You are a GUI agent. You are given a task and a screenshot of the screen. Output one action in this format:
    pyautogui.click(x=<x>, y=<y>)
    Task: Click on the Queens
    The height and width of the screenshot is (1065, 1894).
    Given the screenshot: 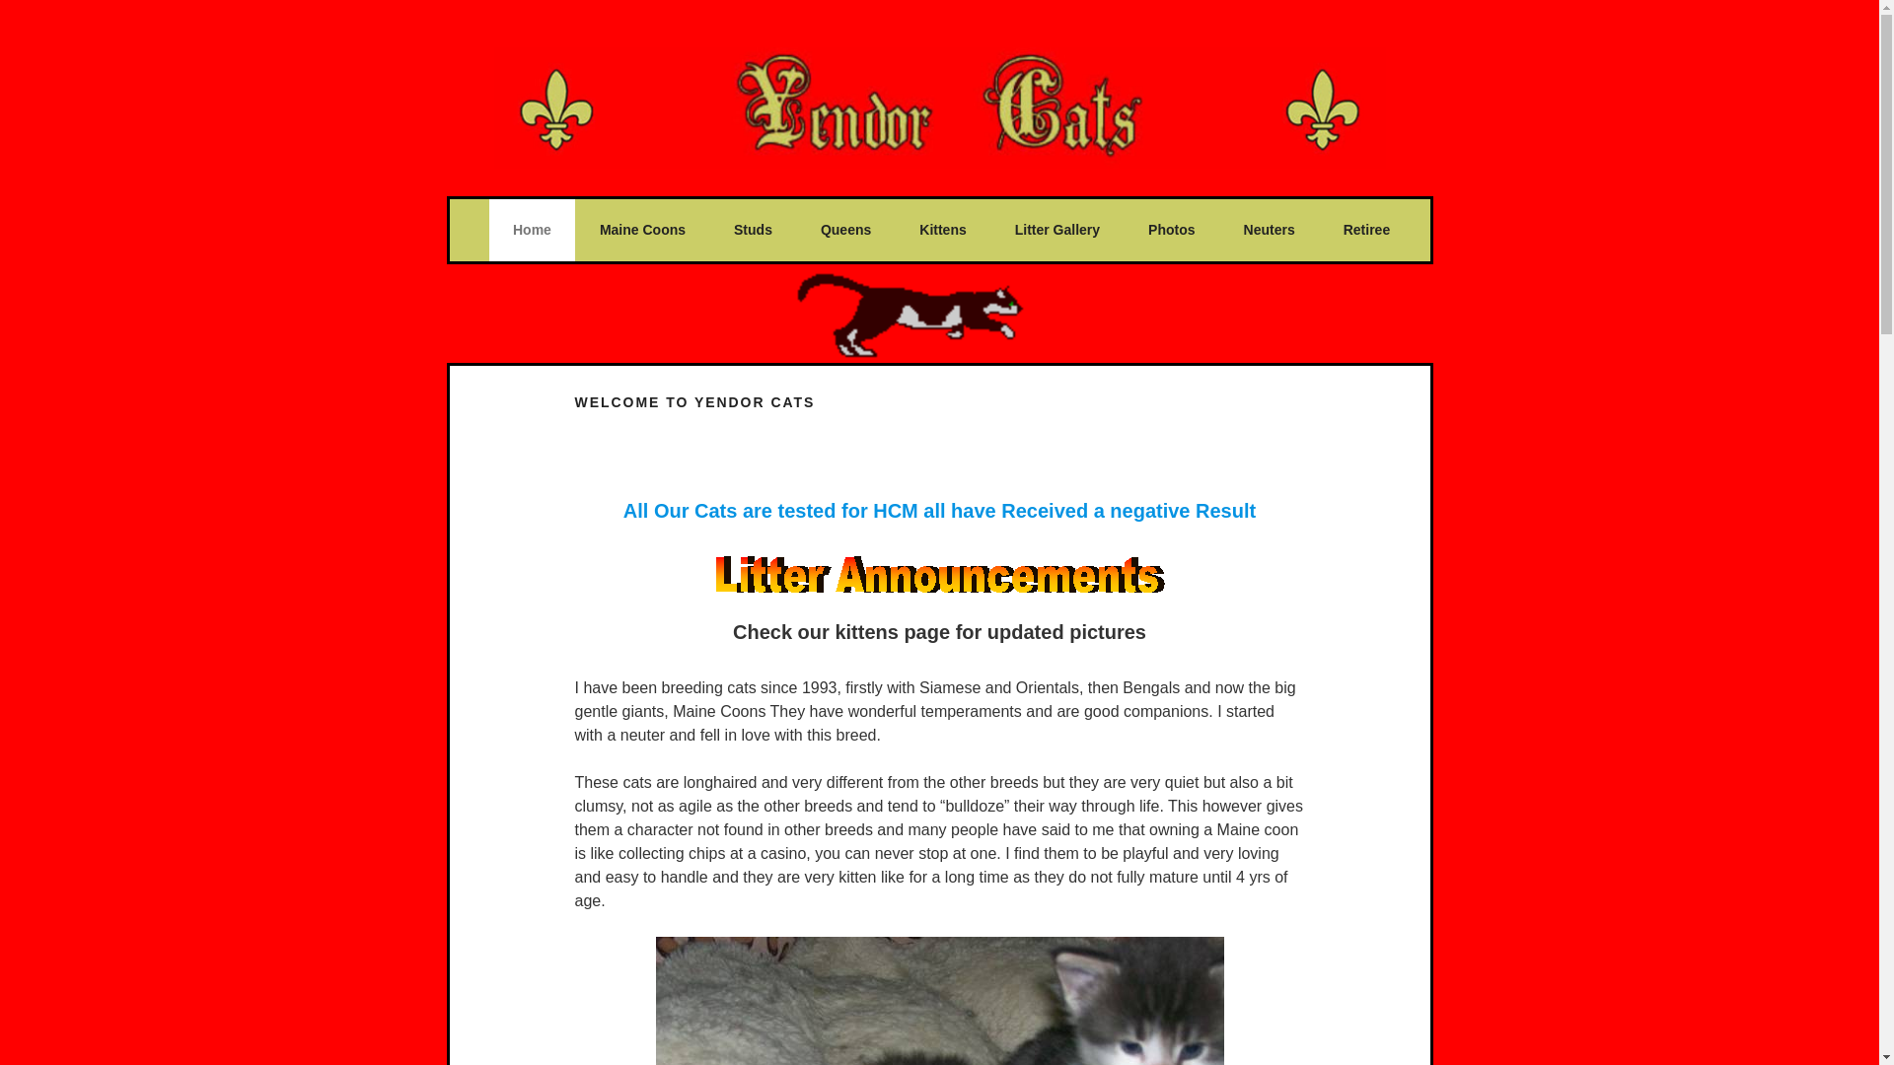 What is the action you would take?
    pyautogui.click(x=845, y=231)
    